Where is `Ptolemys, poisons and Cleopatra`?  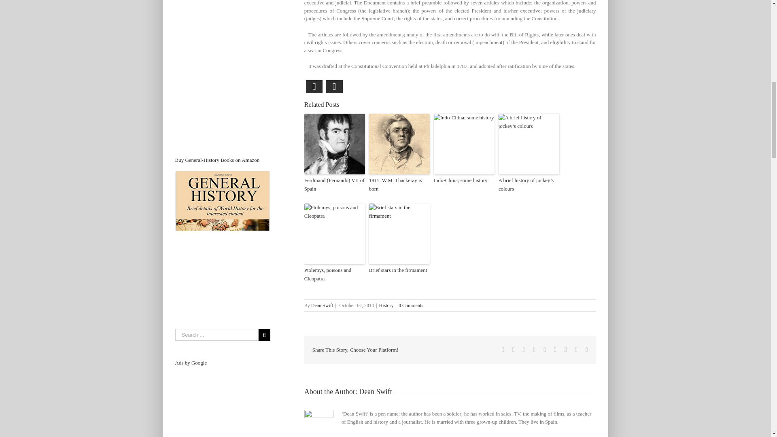
Ptolemys, poisons and Cleopatra is located at coordinates (335, 274).